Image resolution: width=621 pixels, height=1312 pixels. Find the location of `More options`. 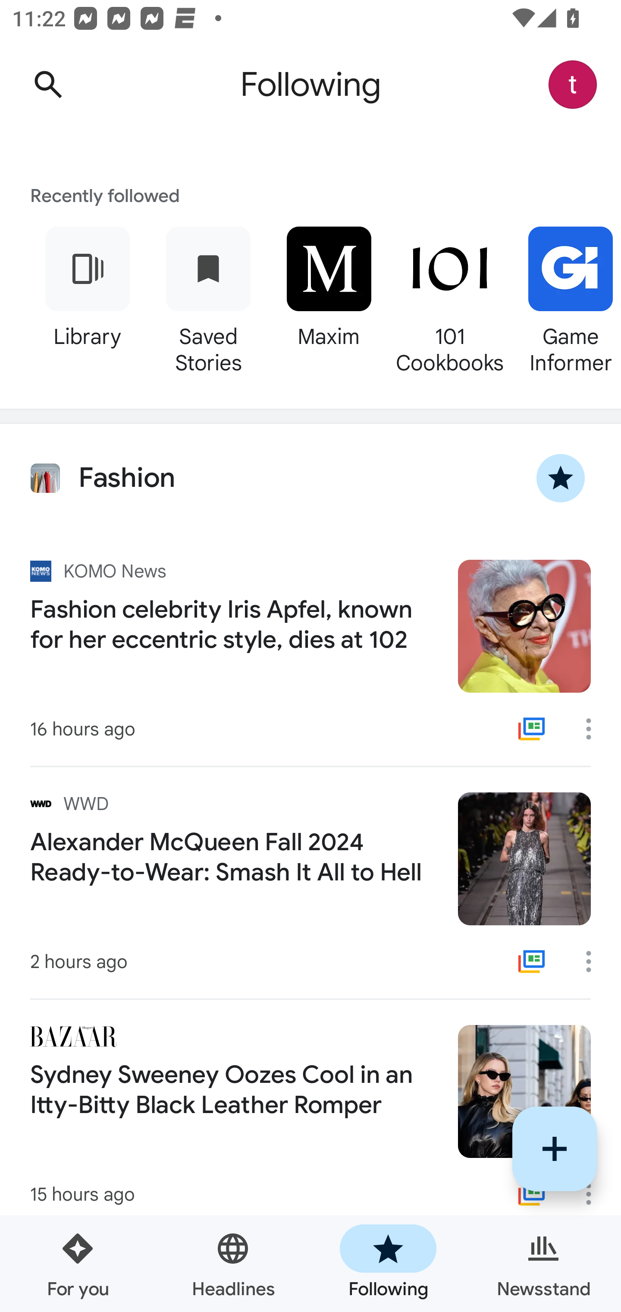

More options is located at coordinates (594, 962).